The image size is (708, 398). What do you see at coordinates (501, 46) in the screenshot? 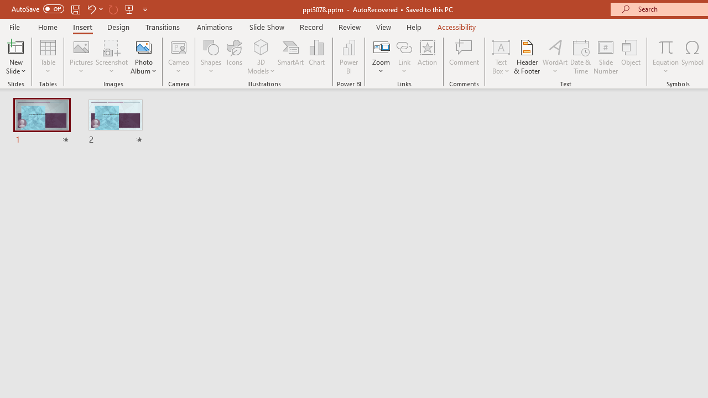
I see `Draw Horizontal Text Box` at bounding box center [501, 46].